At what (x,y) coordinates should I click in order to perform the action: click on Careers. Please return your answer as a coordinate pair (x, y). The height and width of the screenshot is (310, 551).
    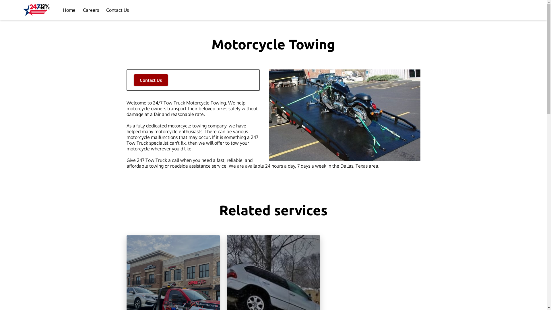
    Looking at the image, I should click on (91, 10).